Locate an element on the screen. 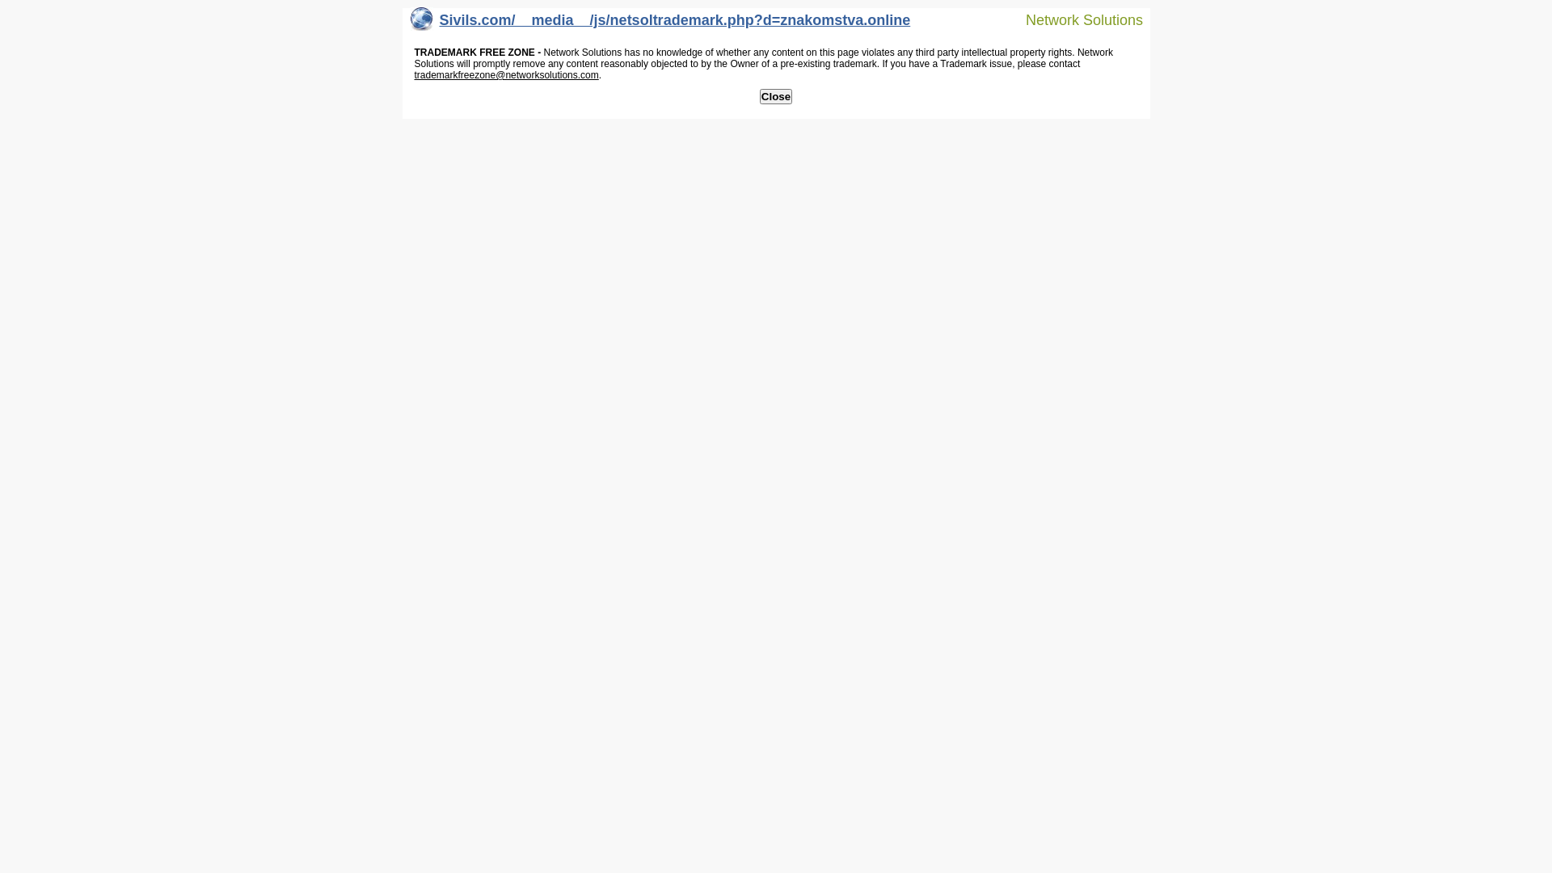  Close is located at coordinates (776, 97).